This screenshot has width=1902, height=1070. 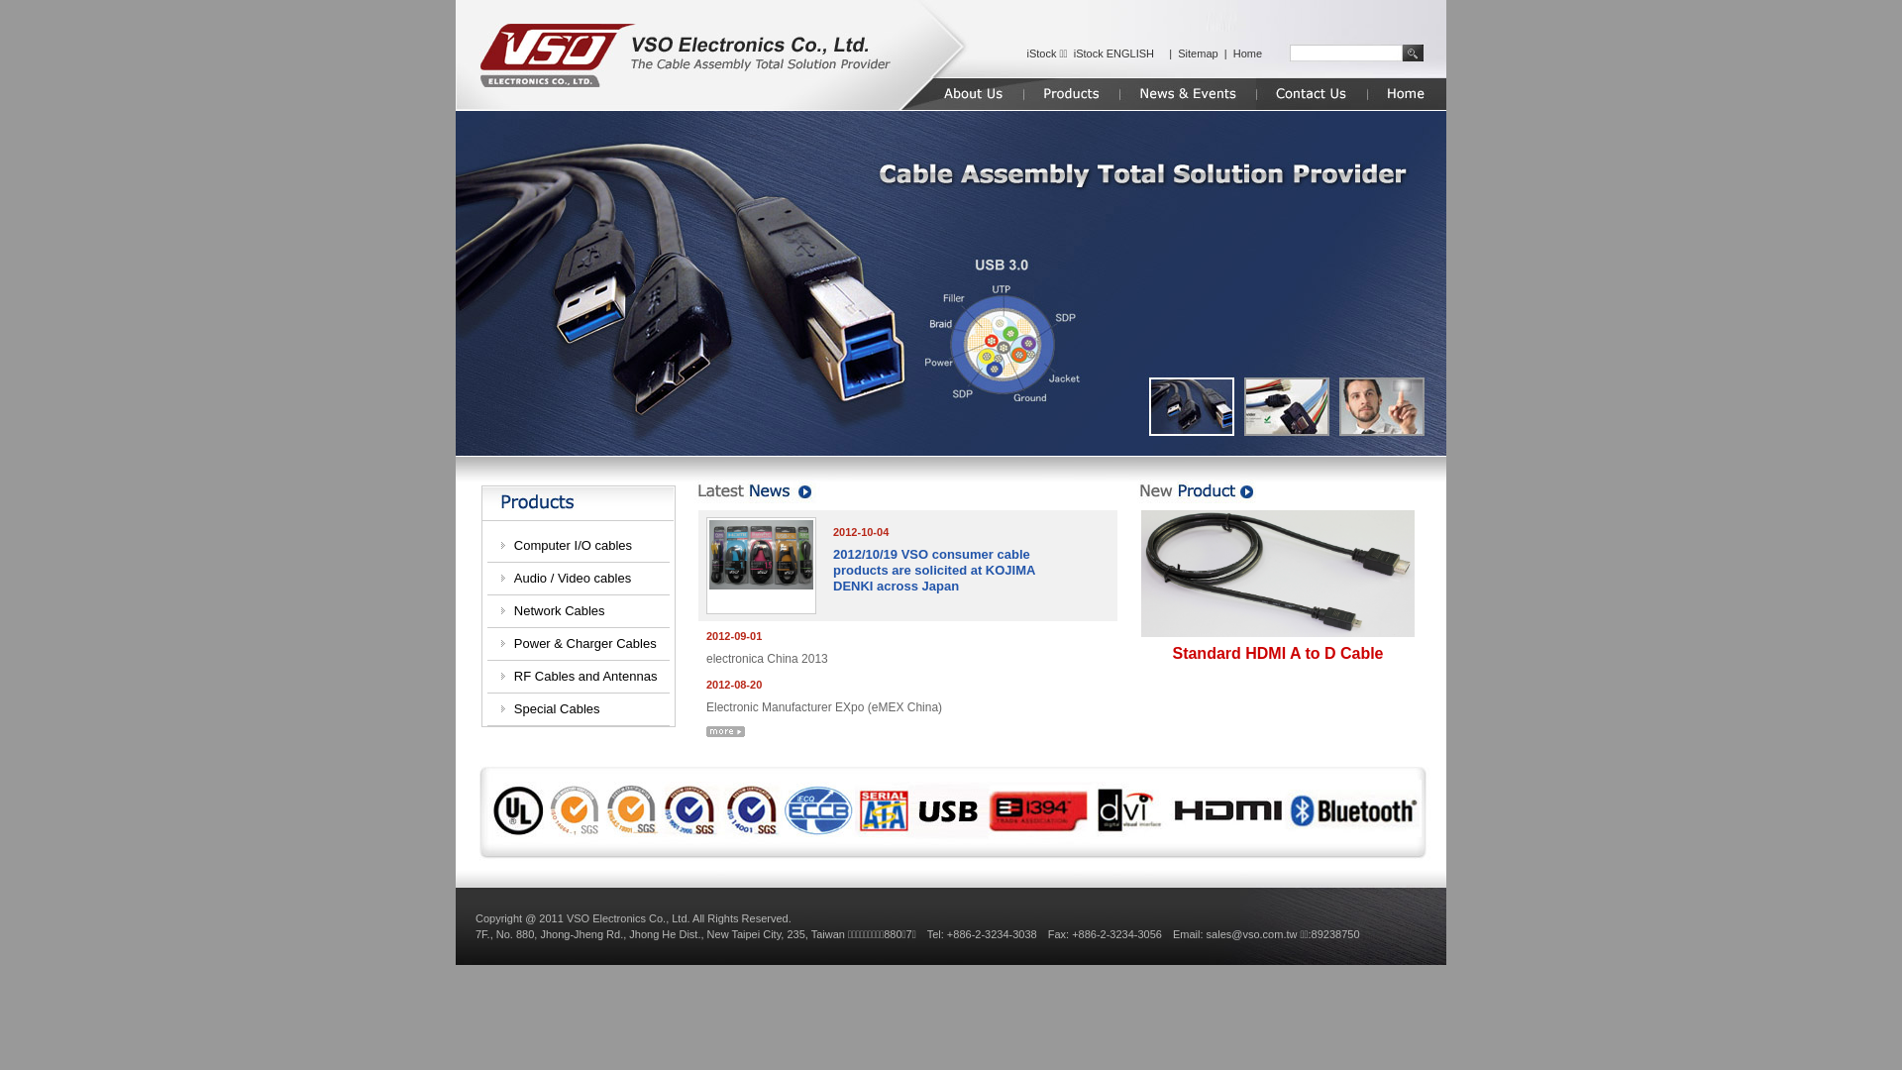 I want to click on Electronic Manufacturer EXpo (eMEX China), so click(x=824, y=707).